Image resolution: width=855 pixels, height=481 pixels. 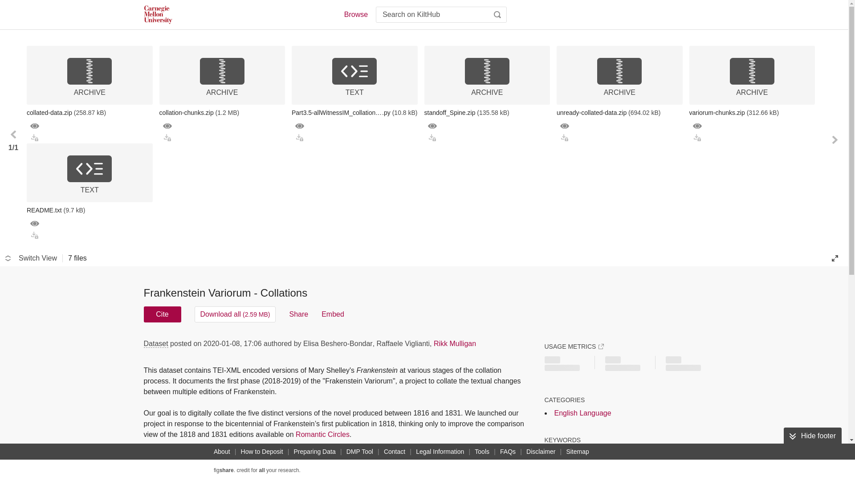 I want to click on collated-data.zip, so click(x=90, y=112).